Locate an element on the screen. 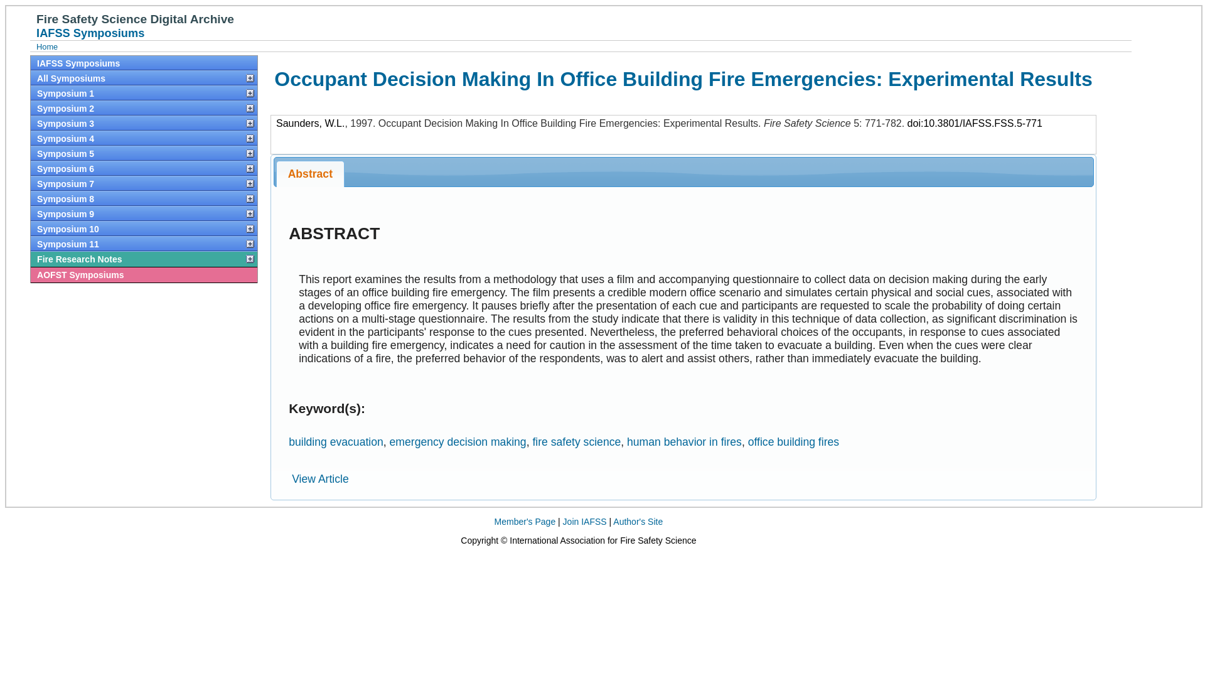 Image resolution: width=1205 pixels, height=678 pixels. Symposium 1 is located at coordinates (144, 93).